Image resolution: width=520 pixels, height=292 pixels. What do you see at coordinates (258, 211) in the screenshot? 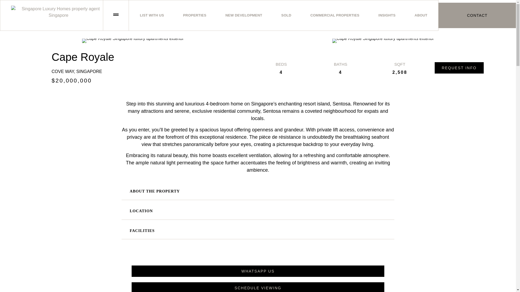
I see `LOCATION` at bounding box center [258, 211].